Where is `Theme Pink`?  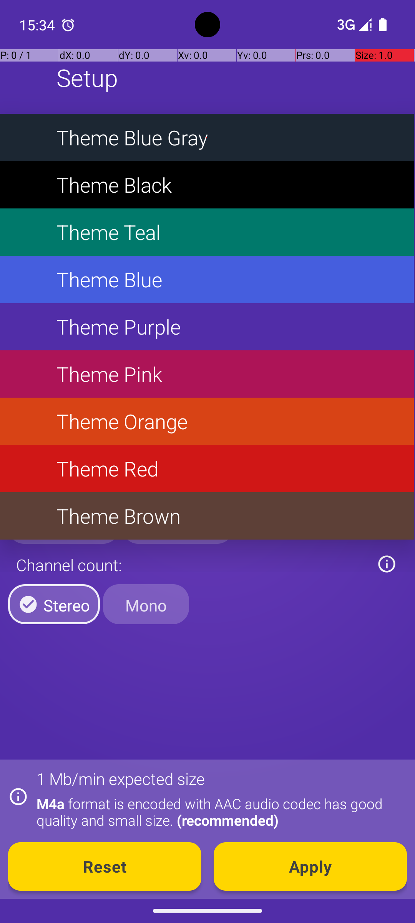 Theme Pink is located at coordinates (207, 374).